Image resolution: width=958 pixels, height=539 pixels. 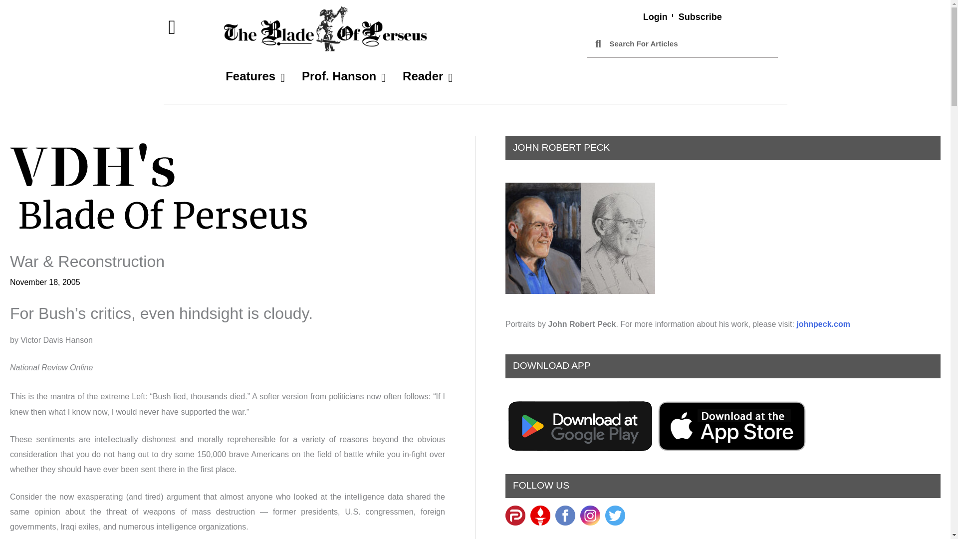 I want to click on Login, so click(x=656, y=17).